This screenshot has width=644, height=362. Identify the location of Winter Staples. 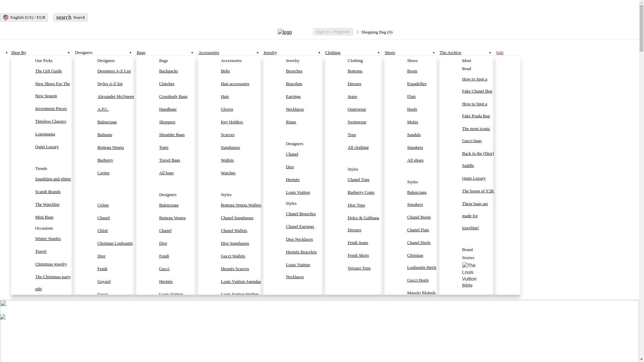
(54, 239).